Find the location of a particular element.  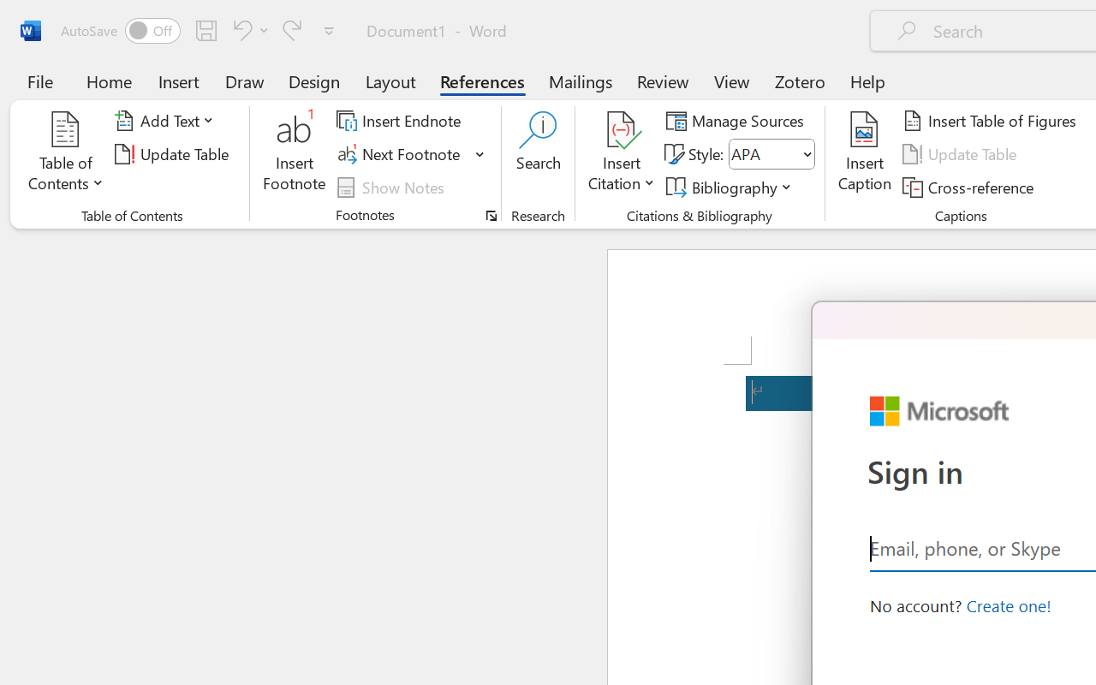

Redo Apply Quick Style is located at coordinates (292, 30).